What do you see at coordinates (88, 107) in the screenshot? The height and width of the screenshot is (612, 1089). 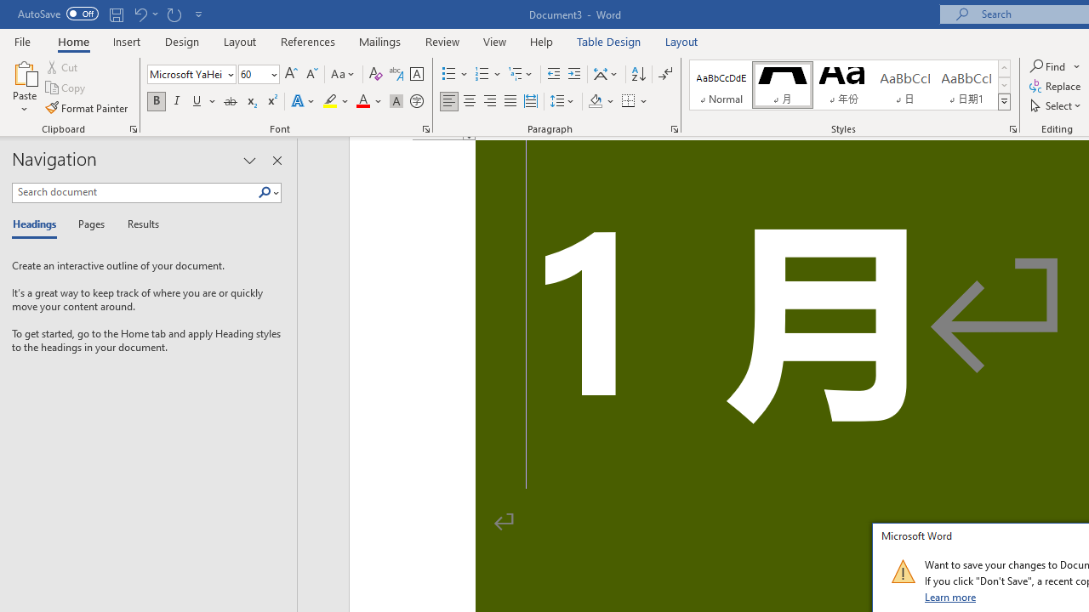 I see `Format Painter` at bounding box center [88, 107].